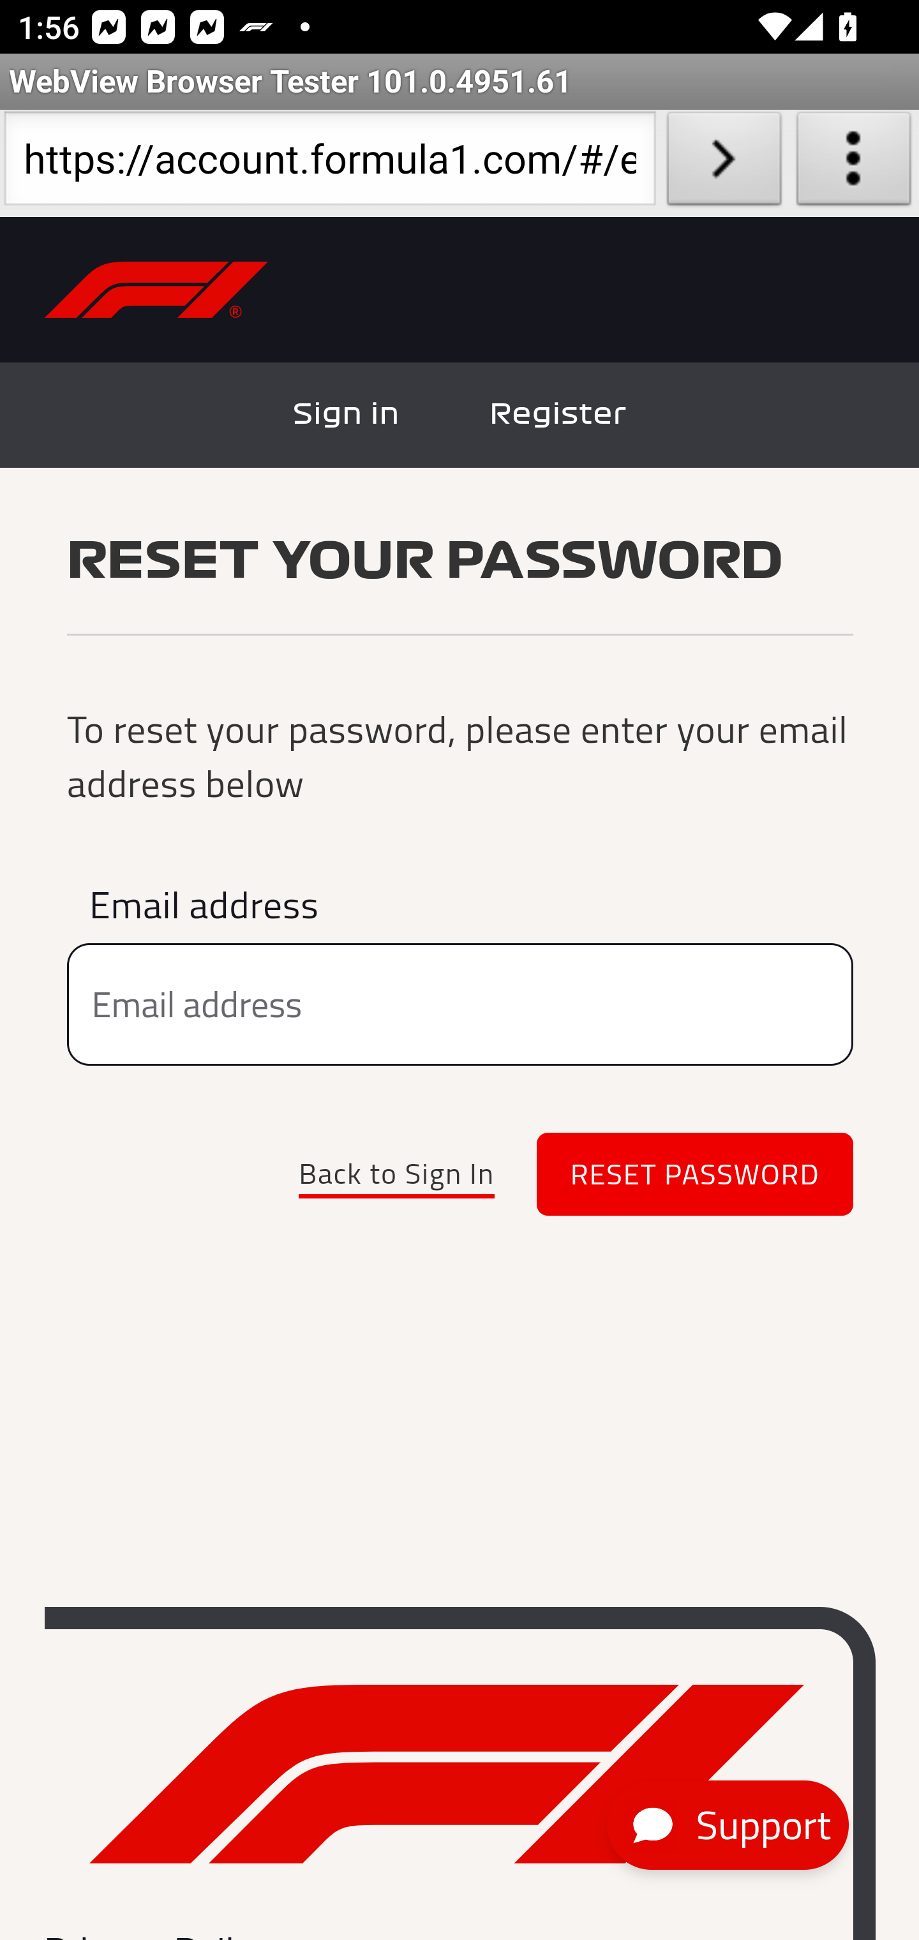 Image resolution: width=919 pixels, height=1940 pixels. I want to click on Back to Sign In, so click(396, 1174).